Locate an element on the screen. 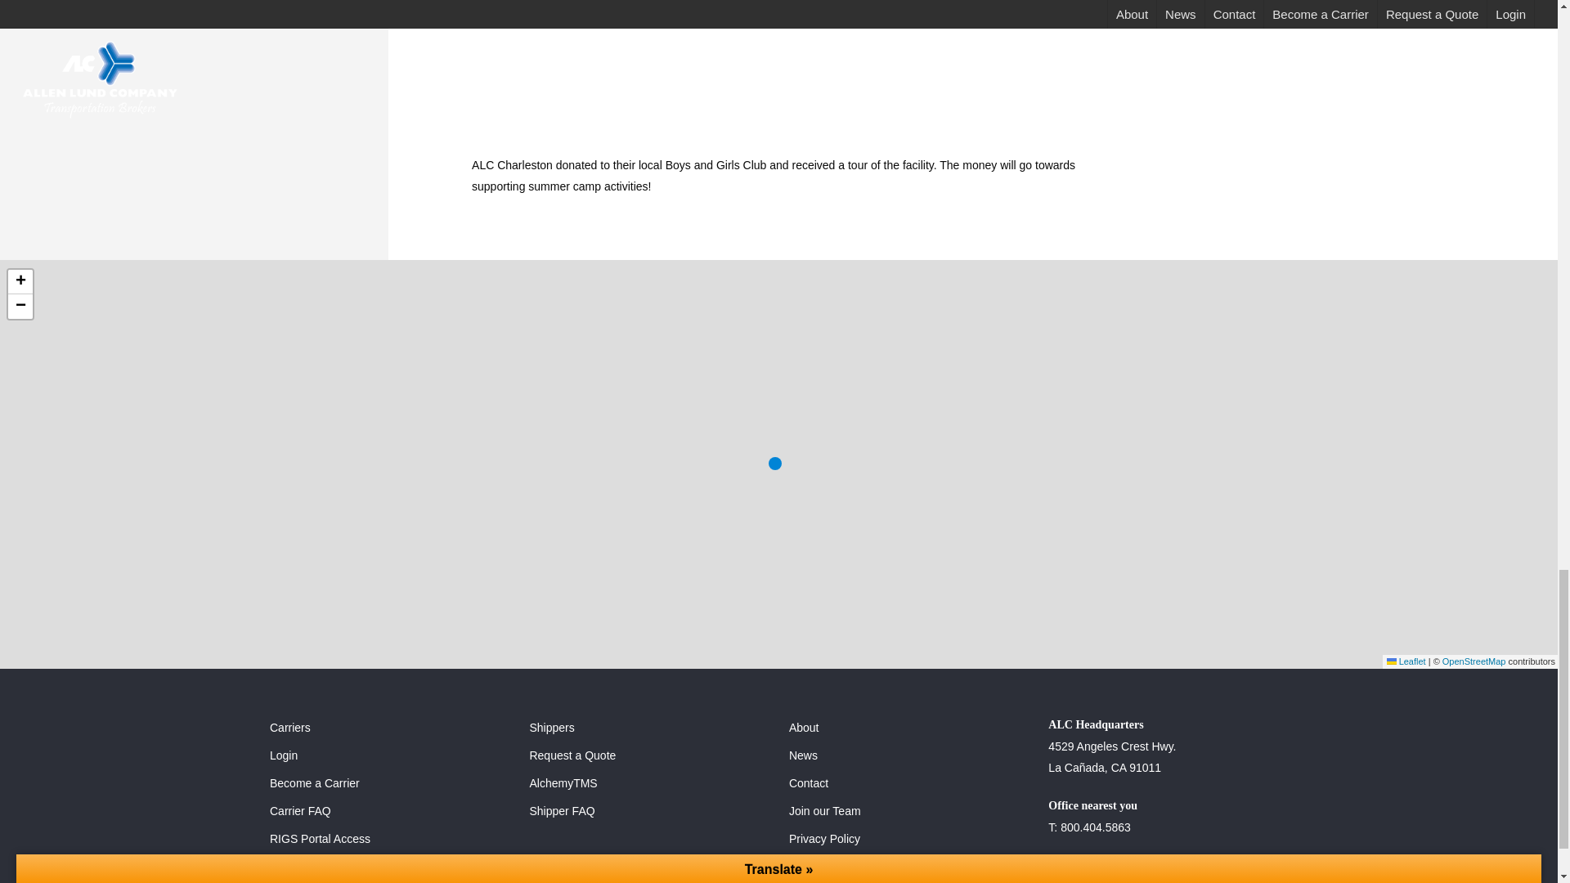  Shippers is located at coordinates (649, 727).